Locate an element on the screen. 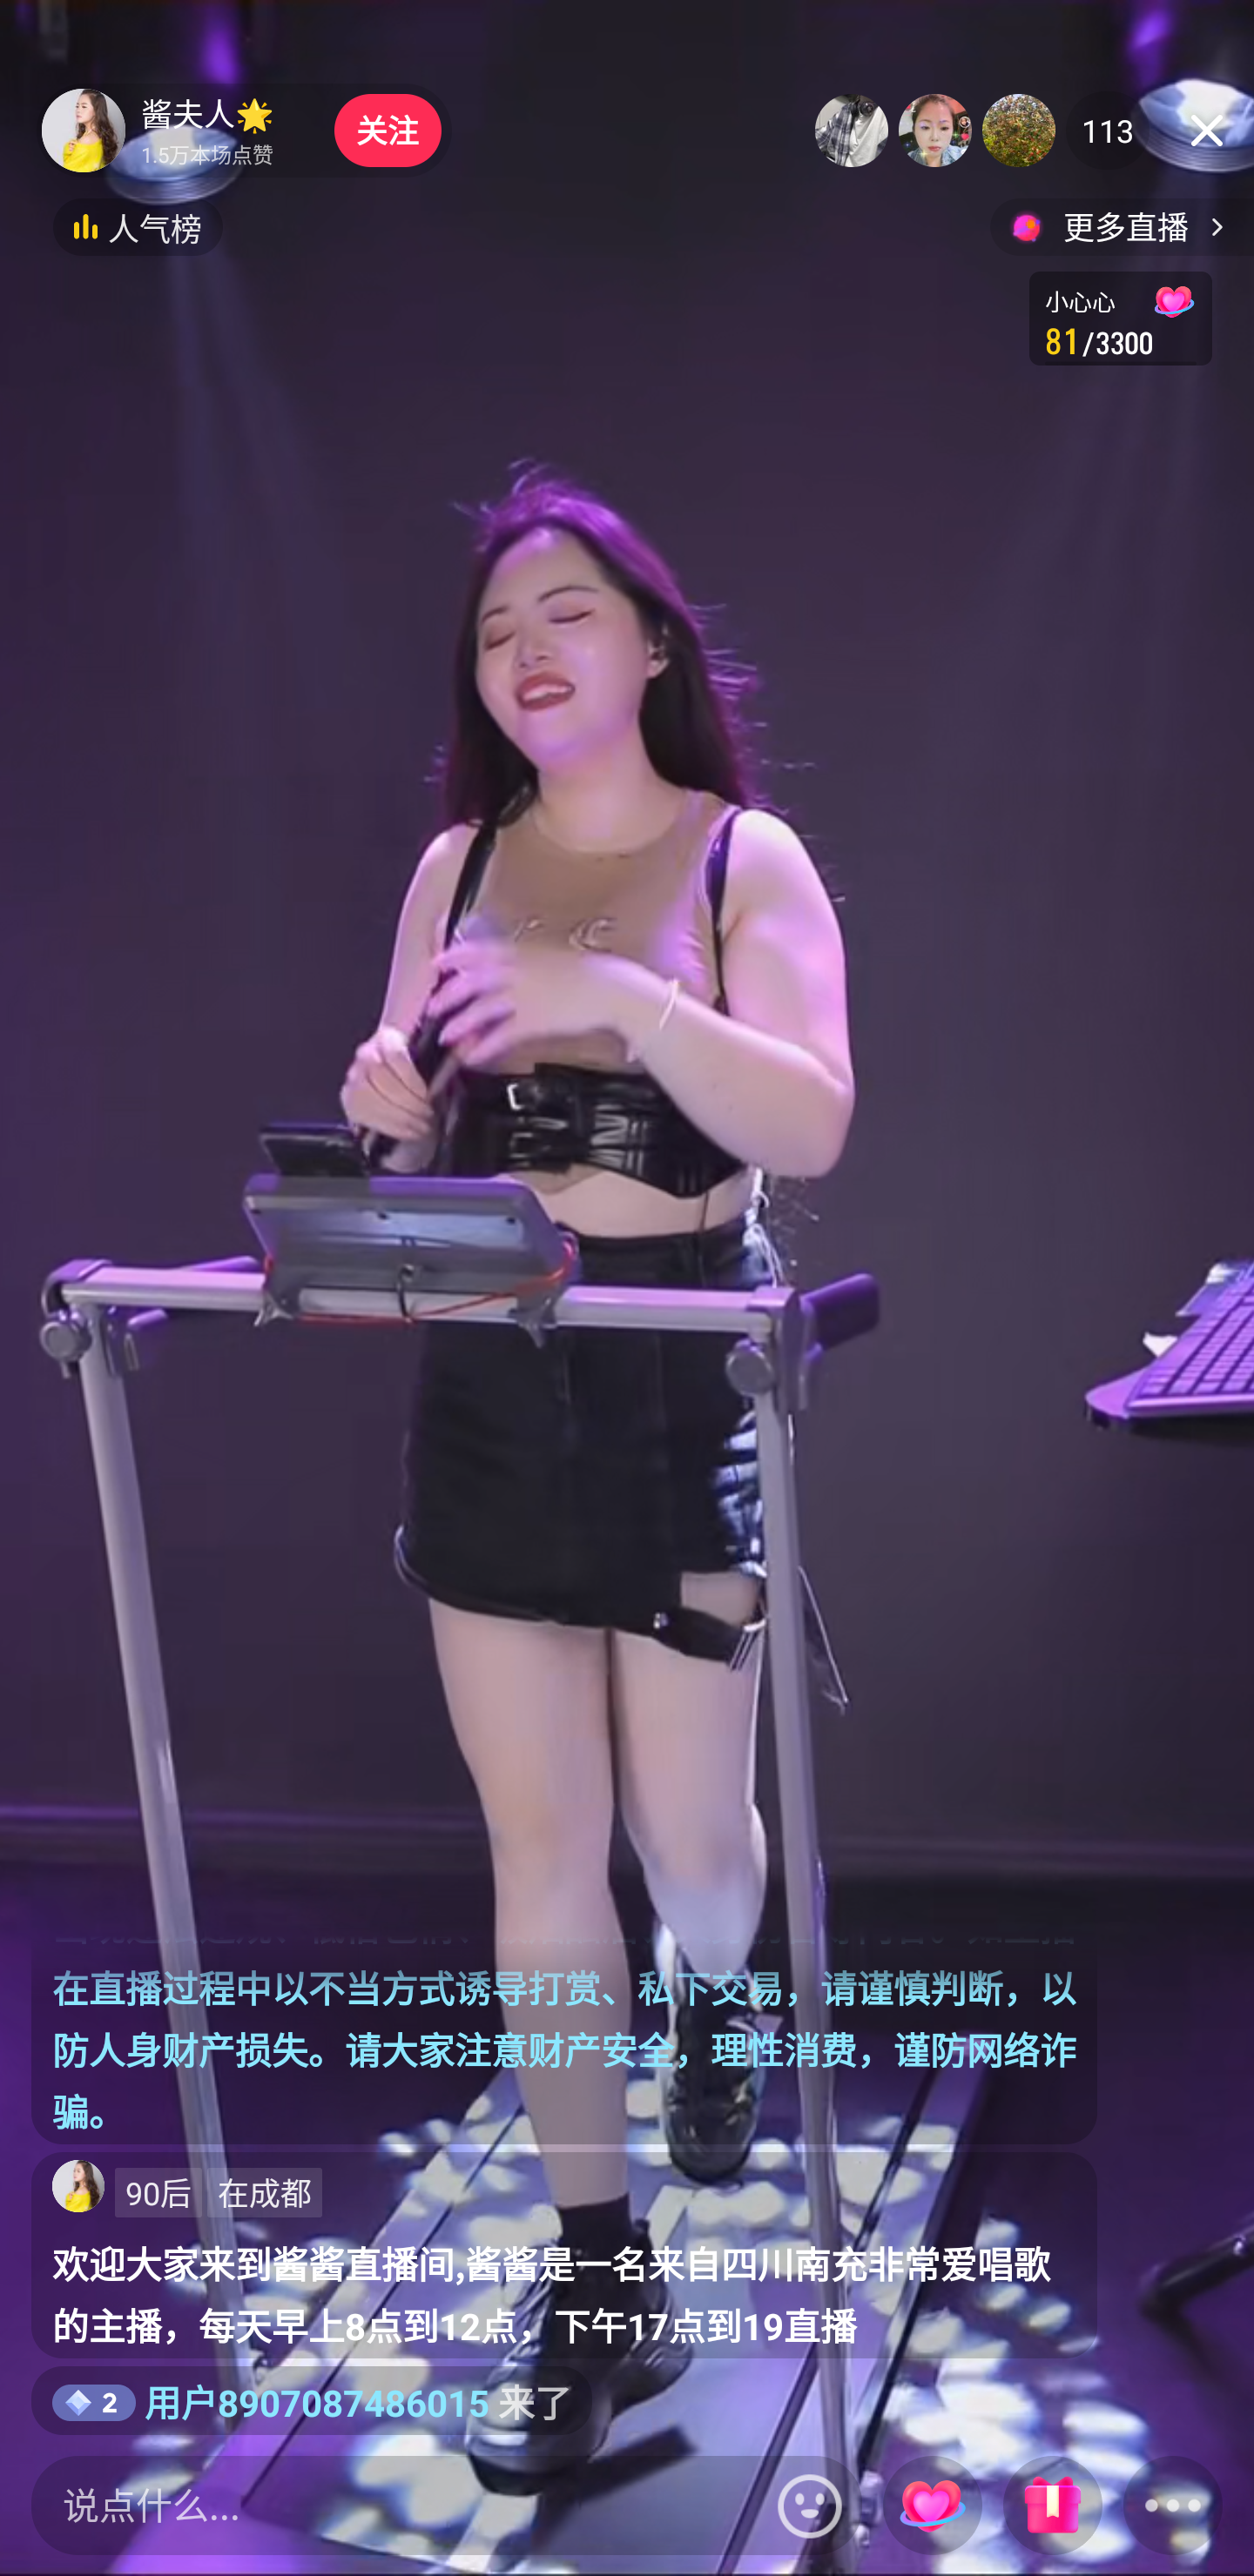 Image resolution: width=1254 pixels, height=2576 pixels. 人气榜，按钮 is located at coordinates (138, 226).